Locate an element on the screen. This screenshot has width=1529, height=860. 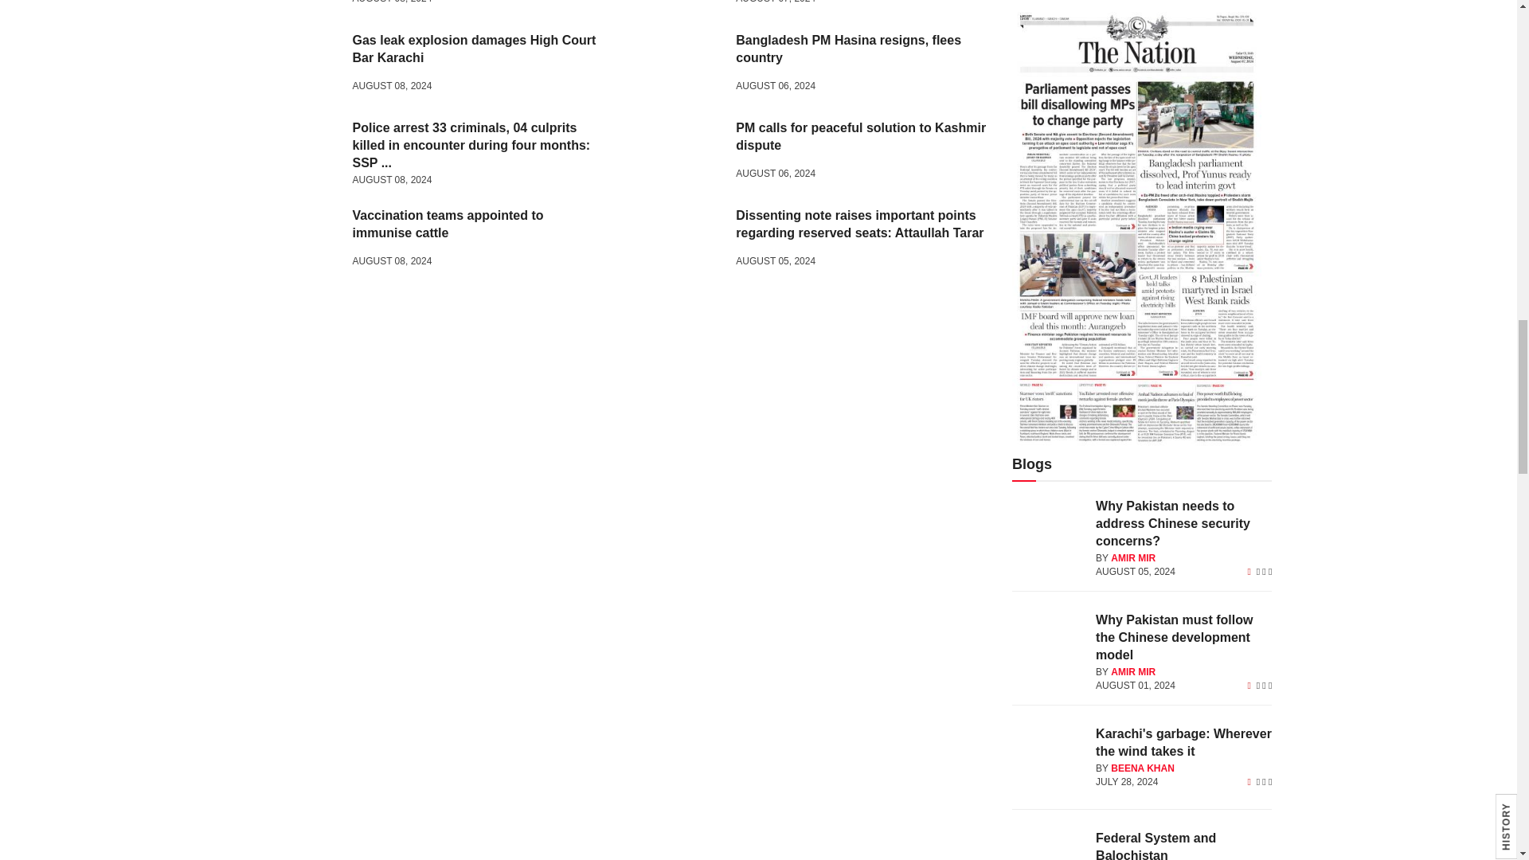
Gas leak explosion damages High Court Bar Karachi is located at coordinates (293, 65).